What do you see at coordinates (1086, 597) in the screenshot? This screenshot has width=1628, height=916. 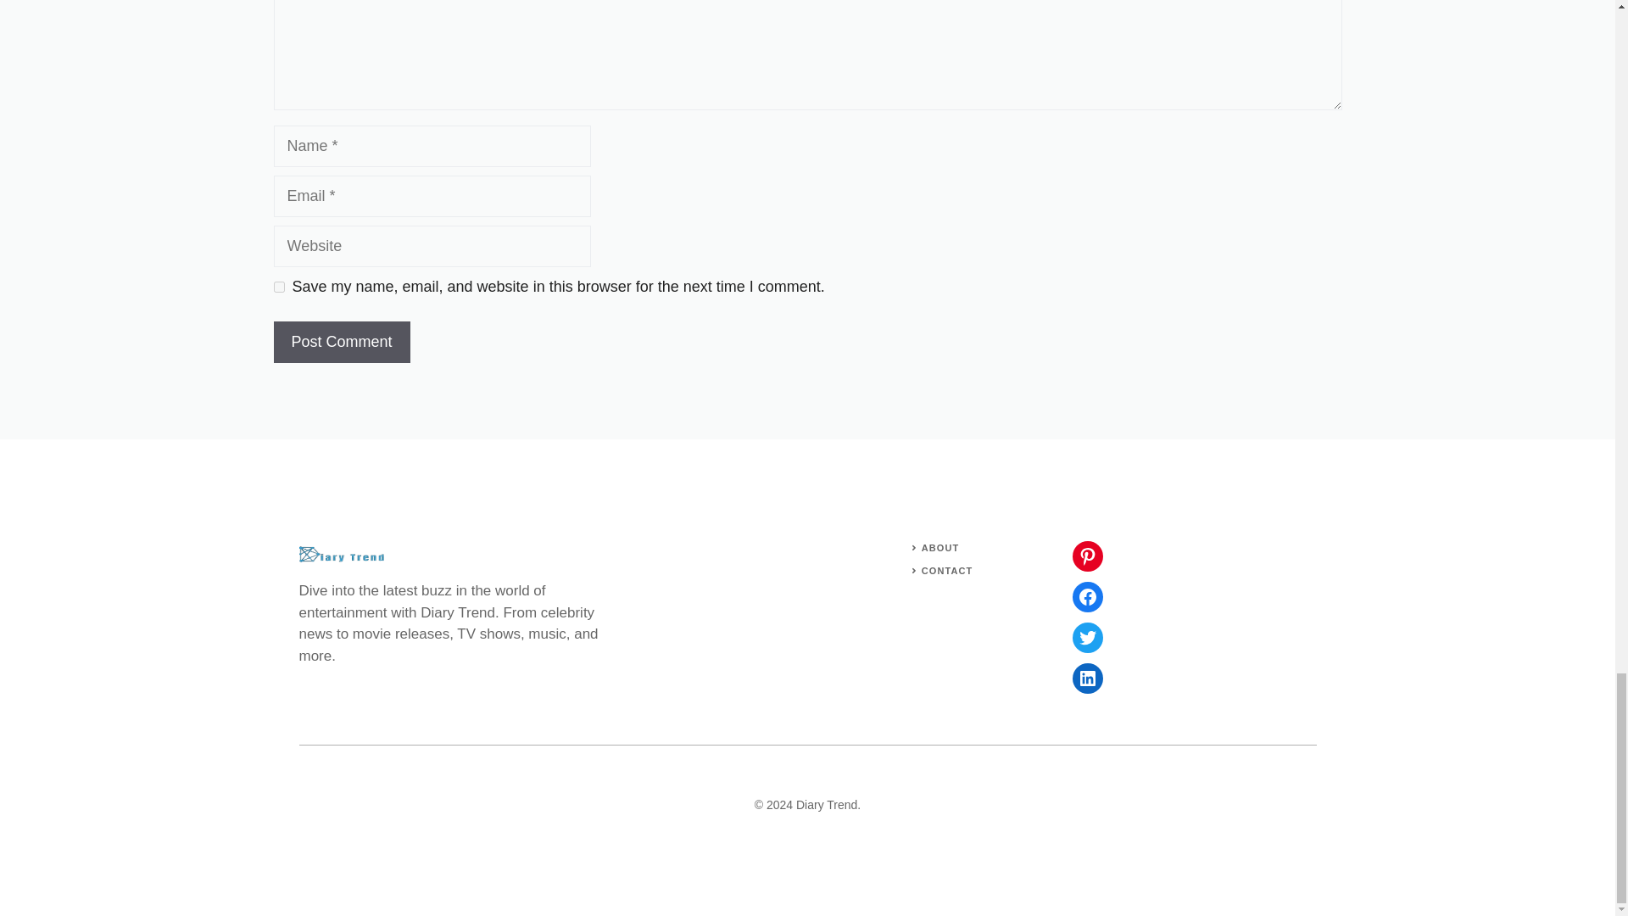 I see `Facebook` at bounding box center [1086, 597].